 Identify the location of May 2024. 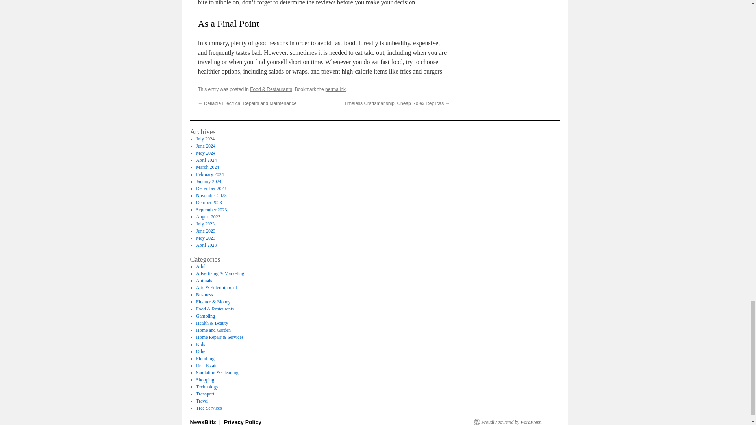
(206, 153).